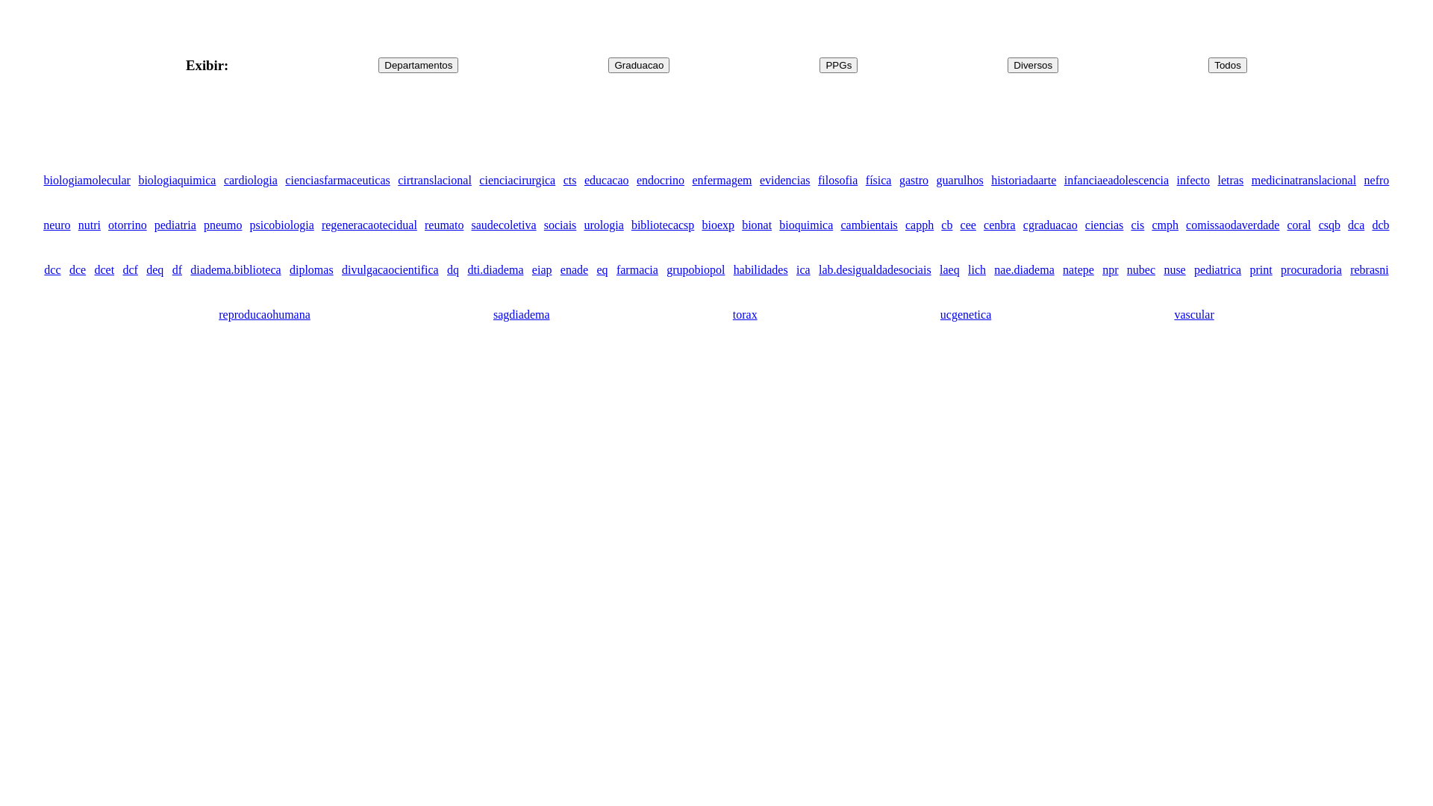 The width and height of the screenshot is (1433, 806). I want to click on habilidades, so click(761, 270).